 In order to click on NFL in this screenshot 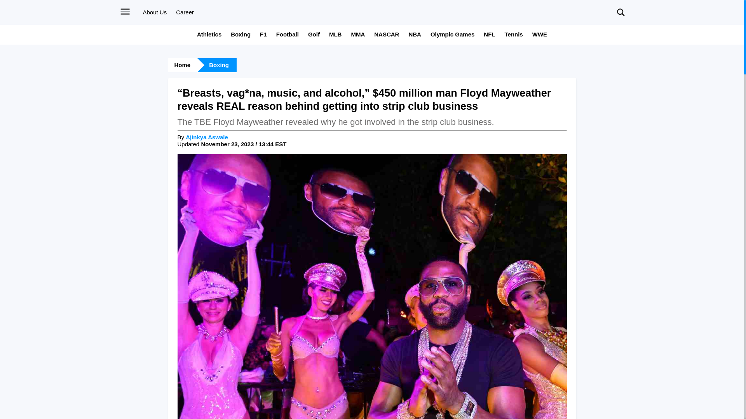, I will do `click(489, 34)`.